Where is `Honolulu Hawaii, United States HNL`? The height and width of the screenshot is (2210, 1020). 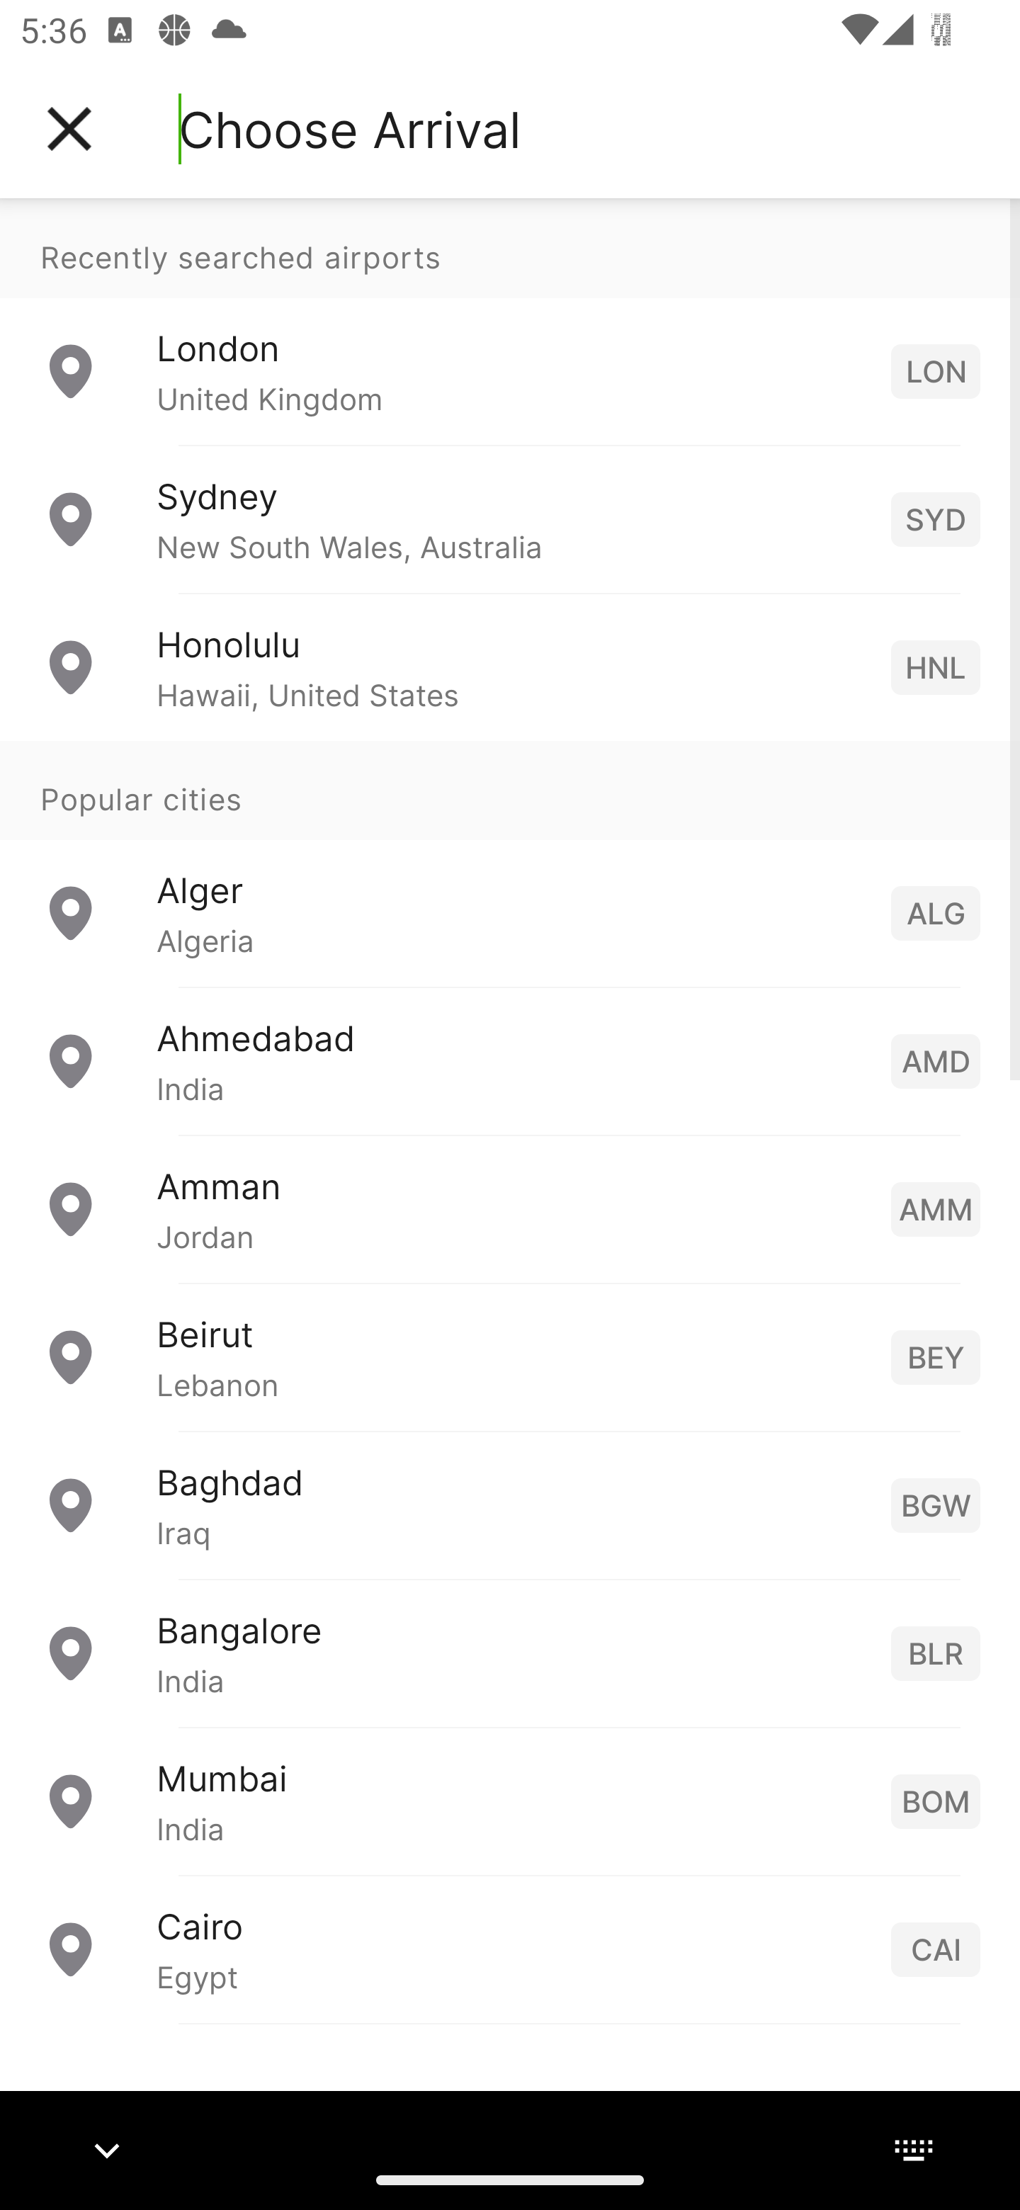 Honolulu Hawaii, United States HNL is located at coordinates (510, 666).